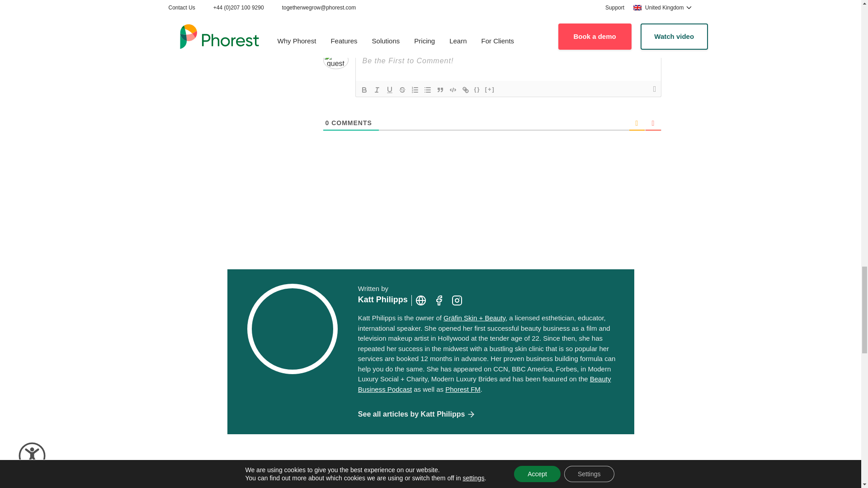 The image size is (868, 488). Describe the element at coordinates (415, 89) in the screenshot. I see `Ordered List` at that location.